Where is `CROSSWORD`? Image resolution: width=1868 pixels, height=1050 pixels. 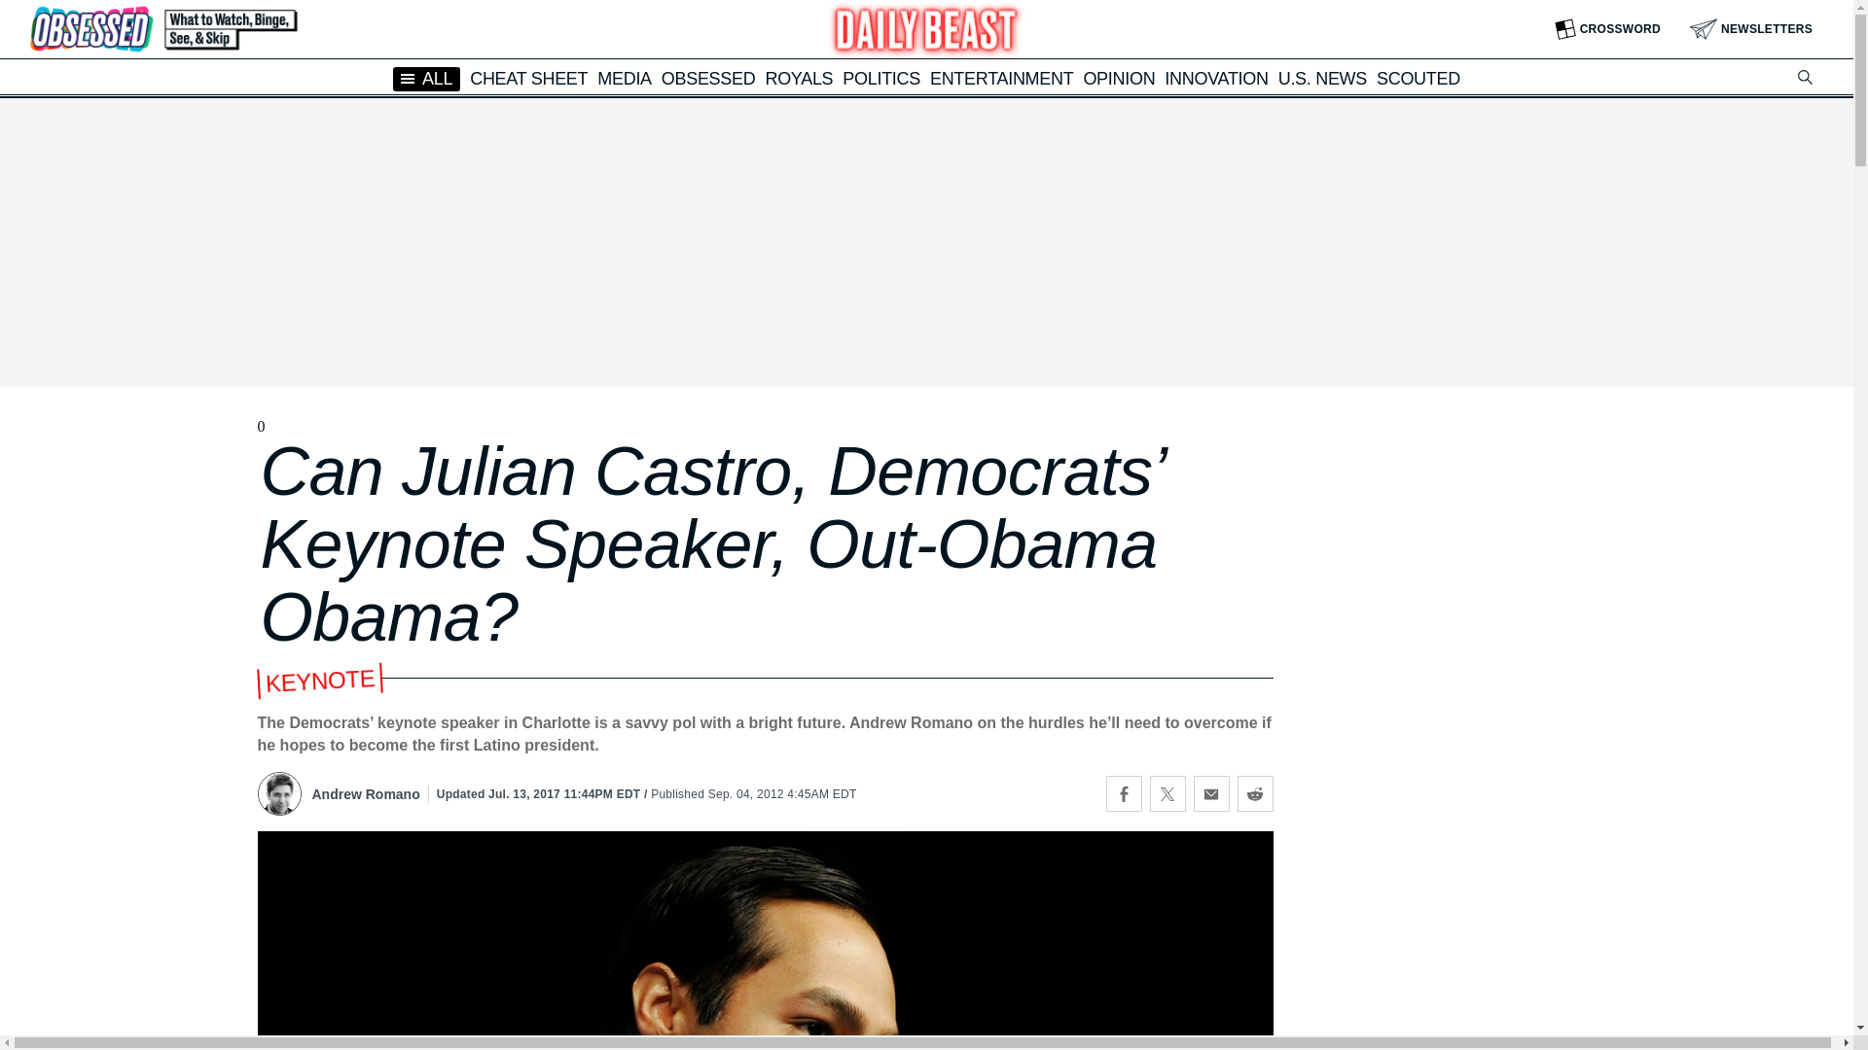 CROSSWORD is located at coordinates (1607, 29).